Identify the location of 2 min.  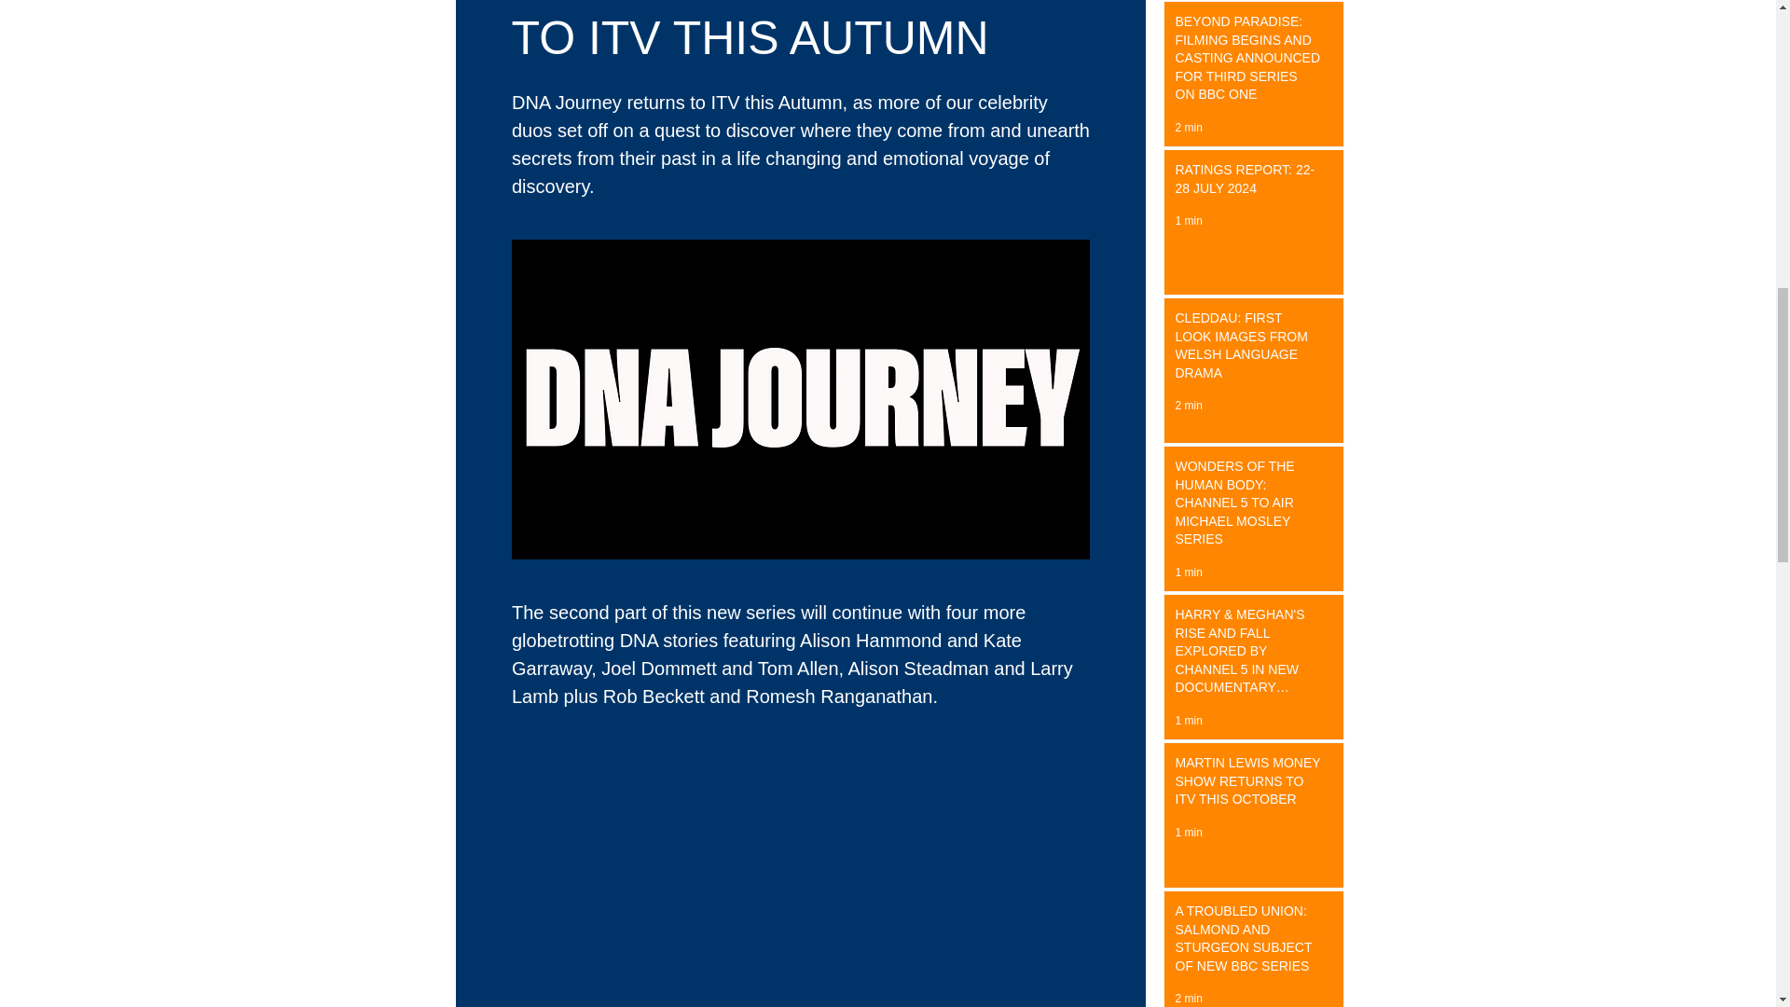
(1188, 998).